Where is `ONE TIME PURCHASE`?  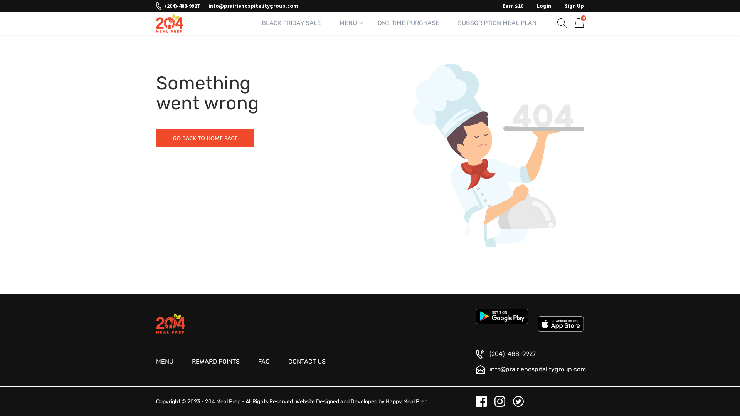 ONE TIME PURCHASE is located at coordinates (409, 23).